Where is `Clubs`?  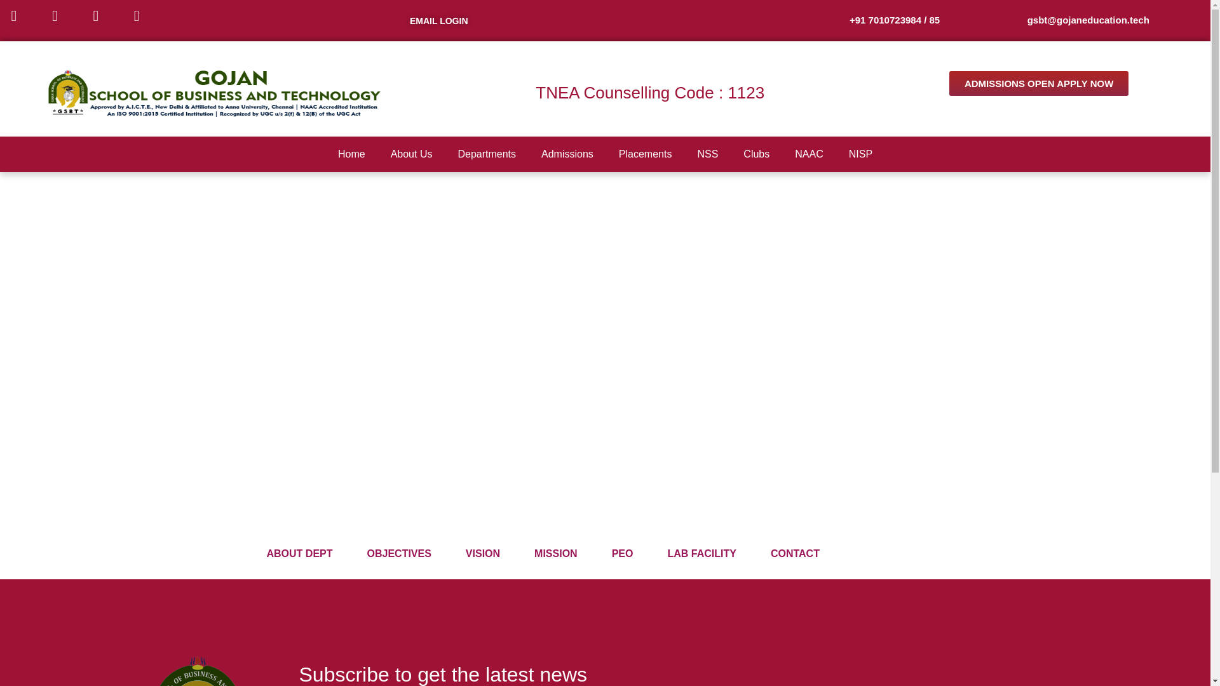 Clubs is located at coordinates (756, 154).